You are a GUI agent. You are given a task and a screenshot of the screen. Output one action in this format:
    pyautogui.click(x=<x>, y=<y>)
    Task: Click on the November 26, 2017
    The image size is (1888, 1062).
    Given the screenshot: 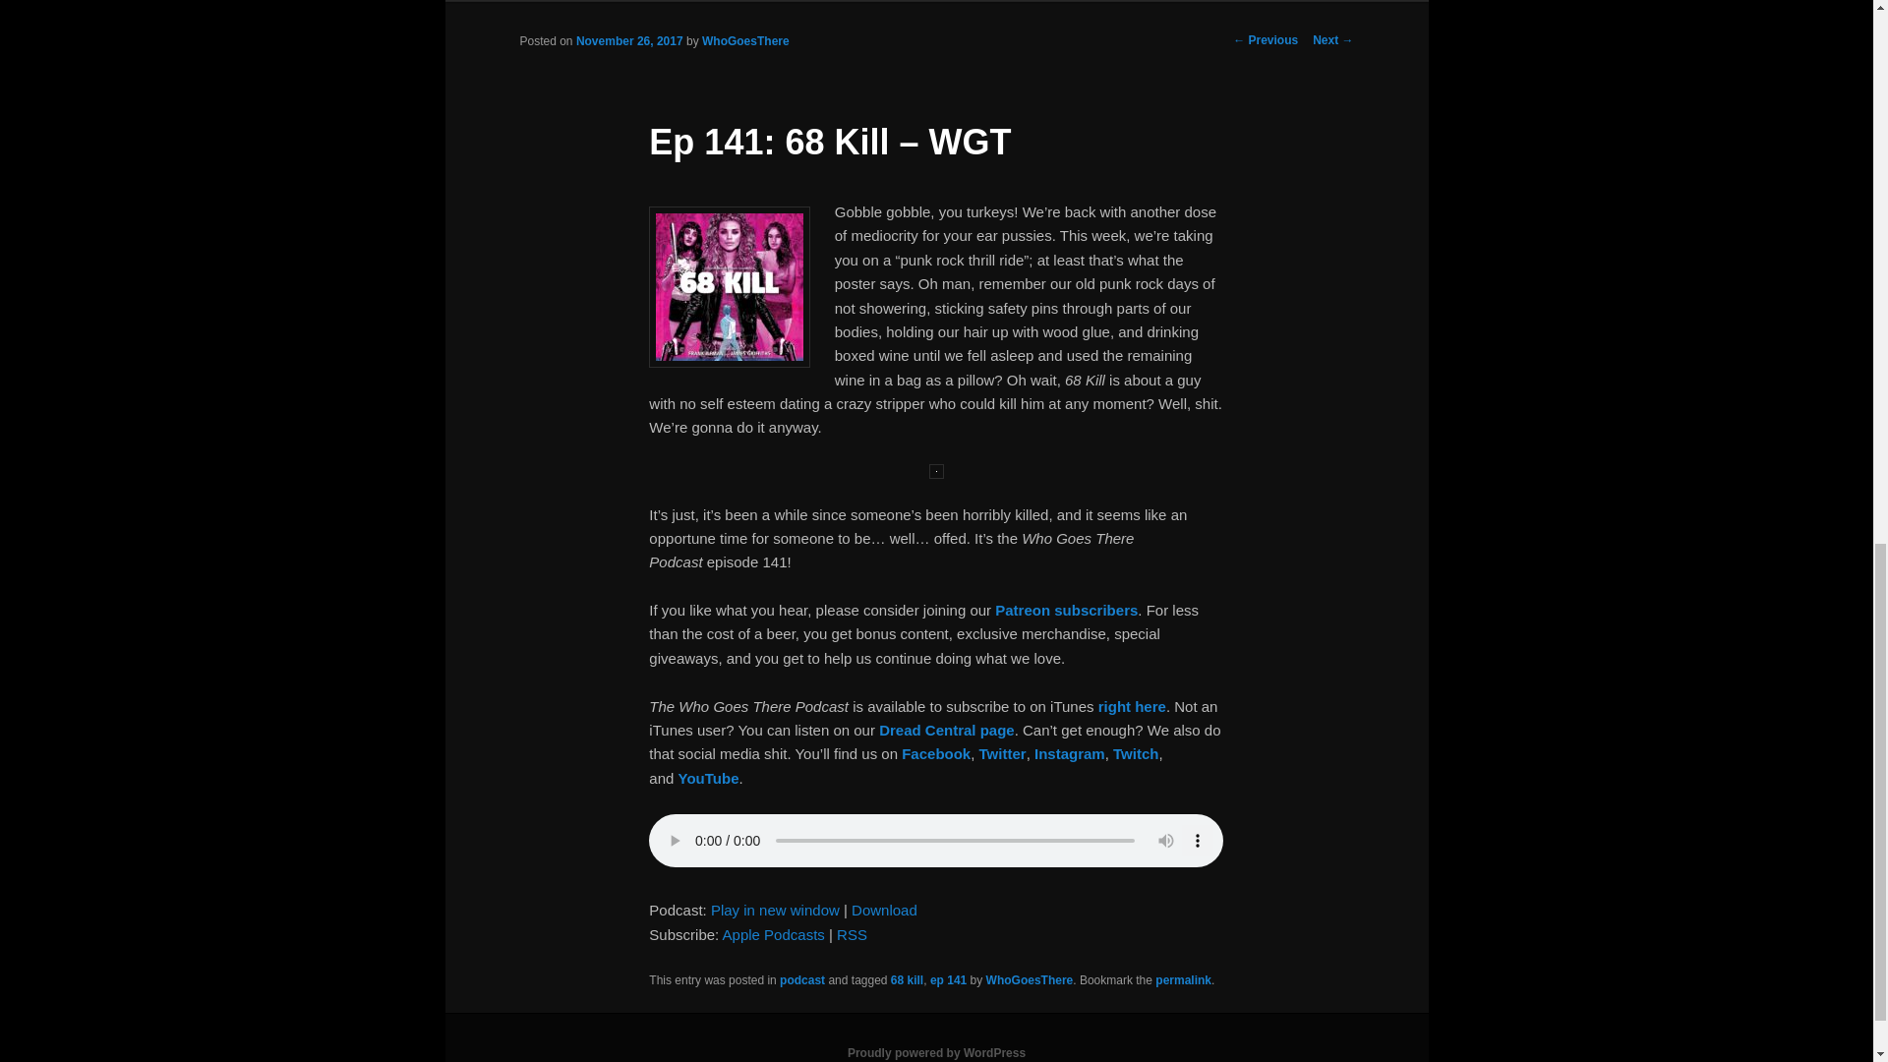 What is the action you would take?
    pyautogui.click(x=629, y=40)
    